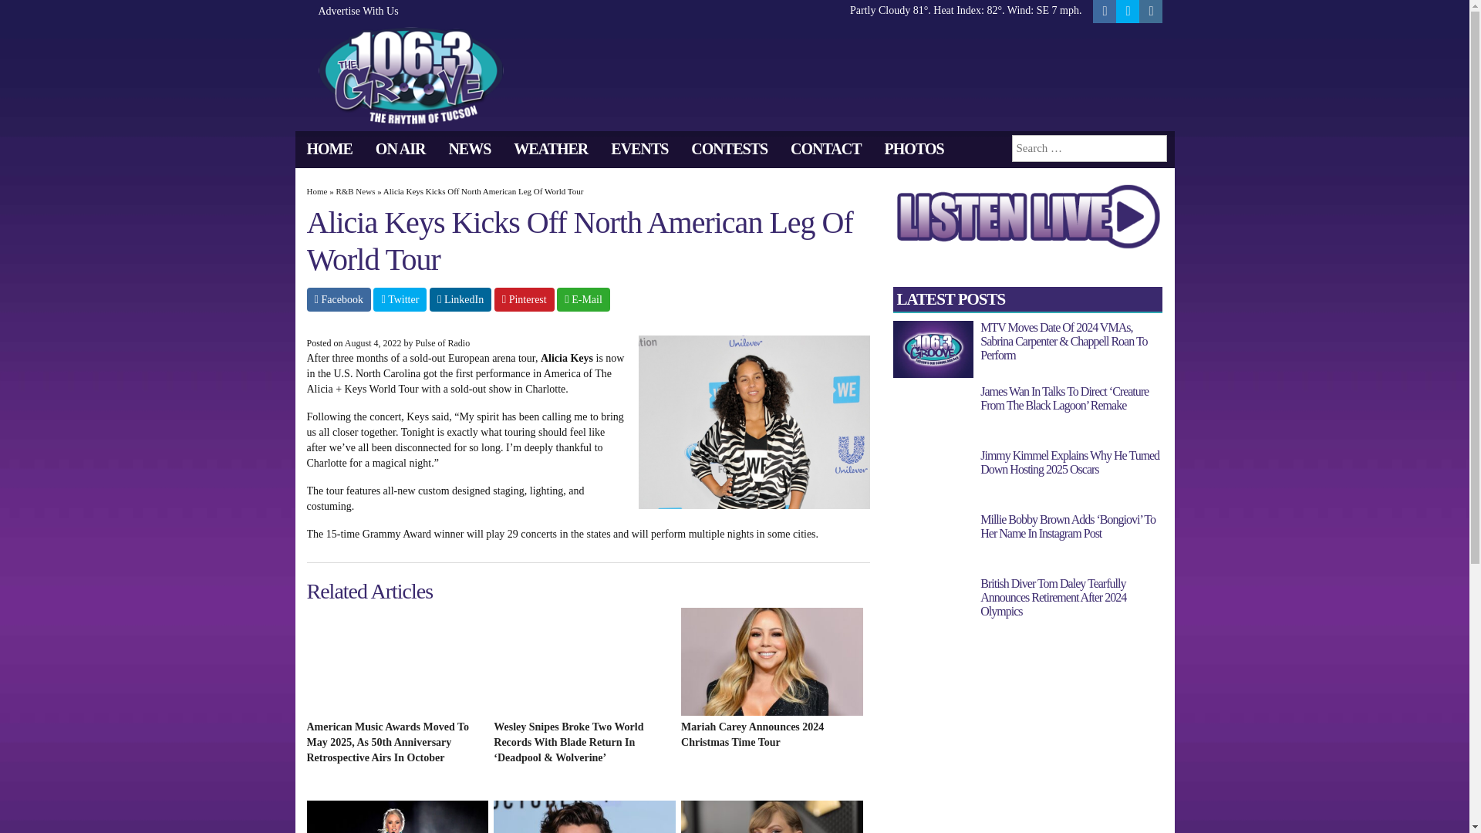  Describe the element at coordinates (410, 74) in the screenshot. I see `106.3 The Groove` at that location.